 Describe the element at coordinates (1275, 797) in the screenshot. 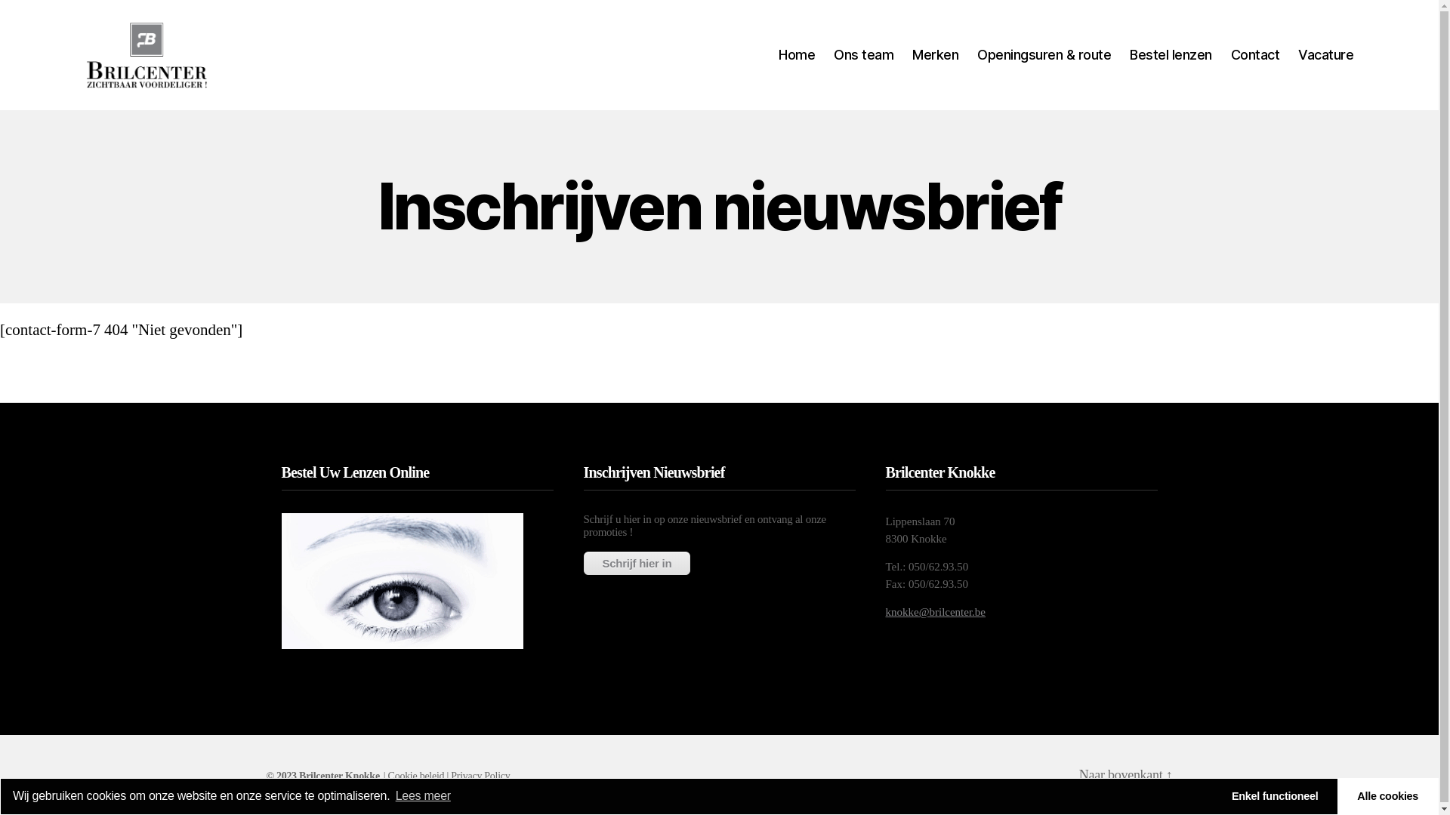

I see `Enkel functioneel` at that location.